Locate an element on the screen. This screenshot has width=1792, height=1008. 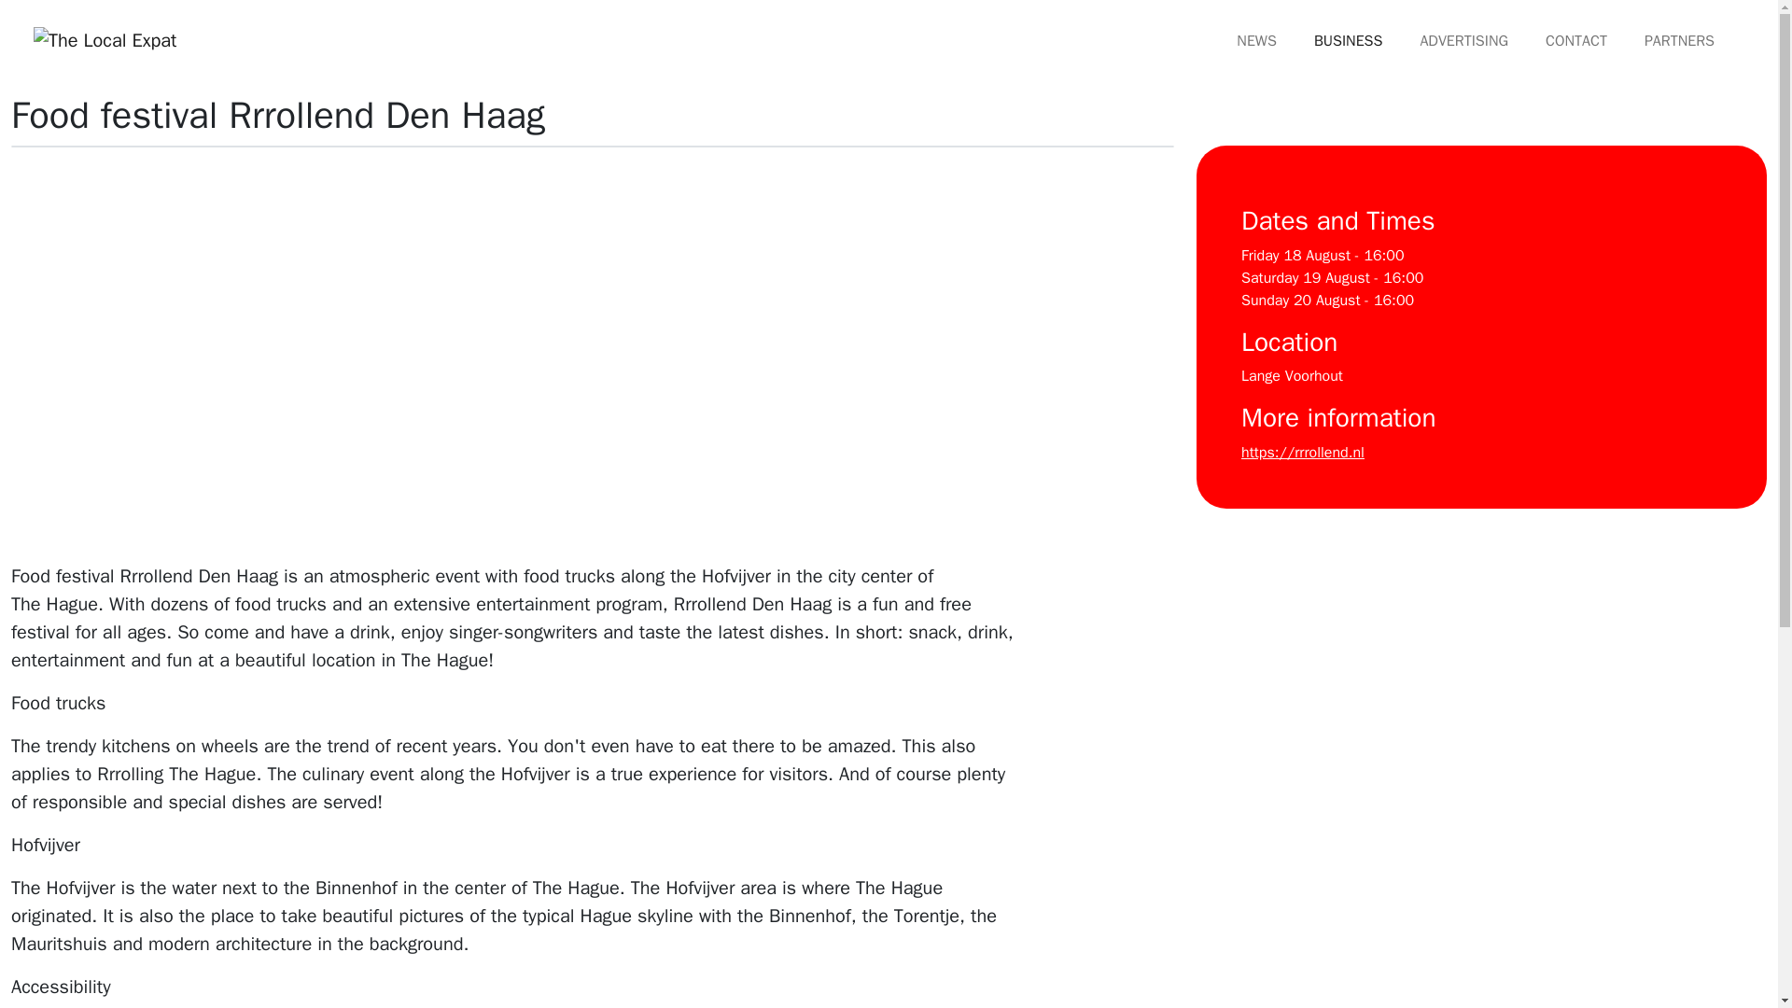
PARTNERS is located at coordinates (1680, 40).